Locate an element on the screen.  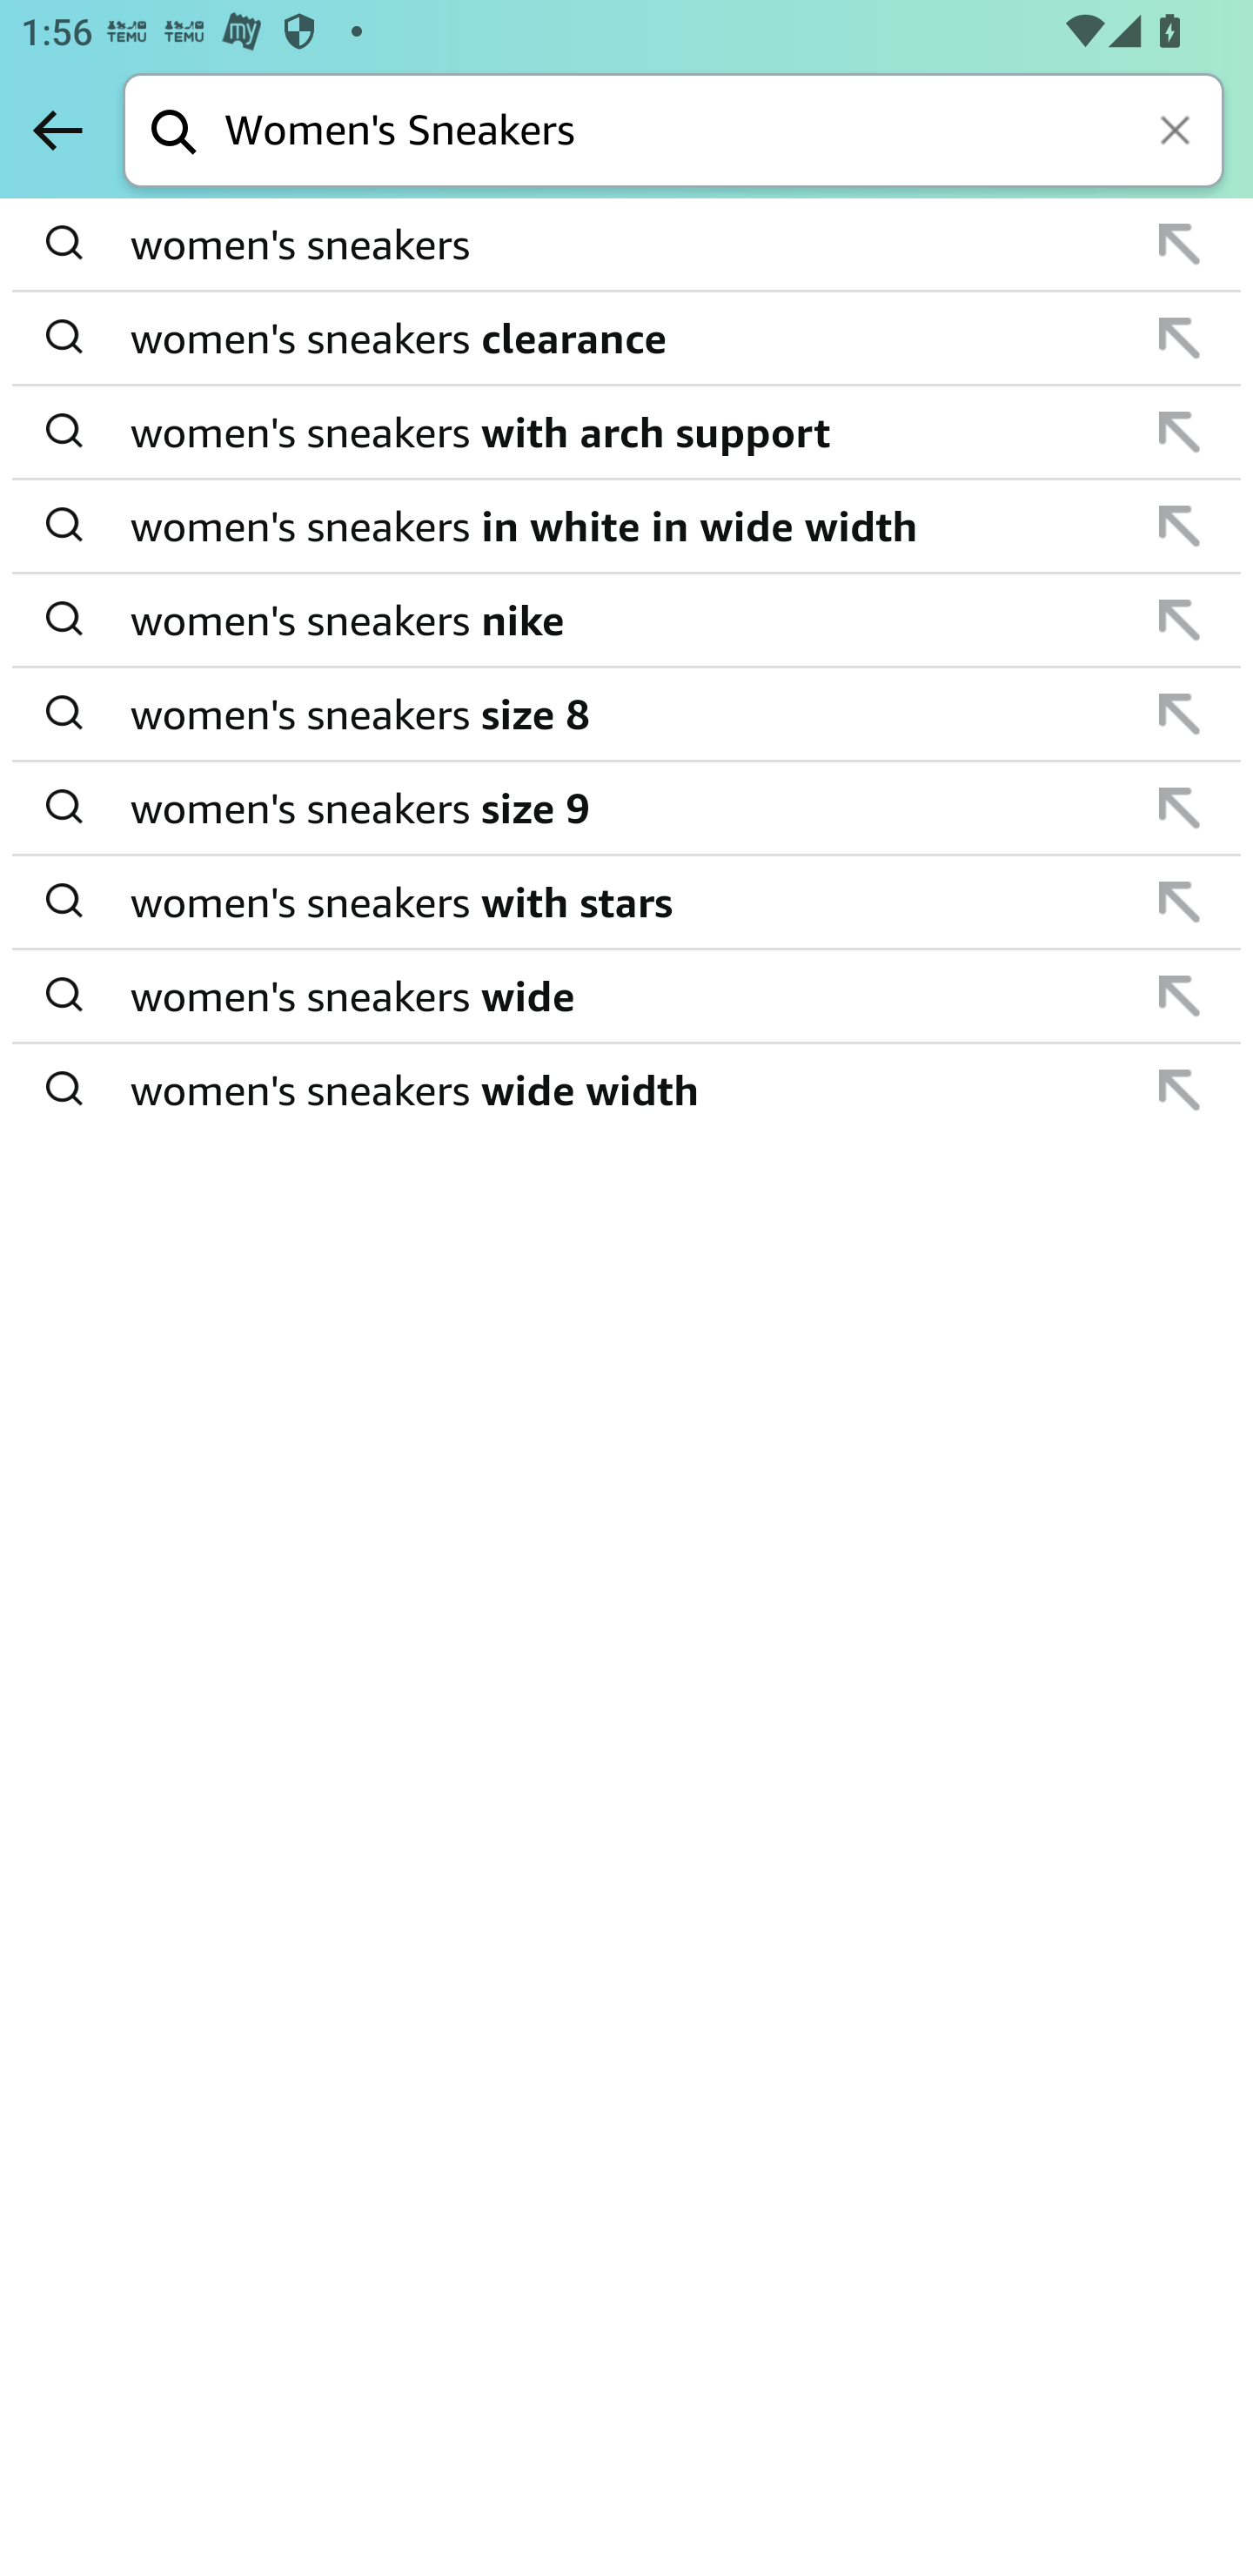
women's sneakers with stars is located at coordinates (628, 902).